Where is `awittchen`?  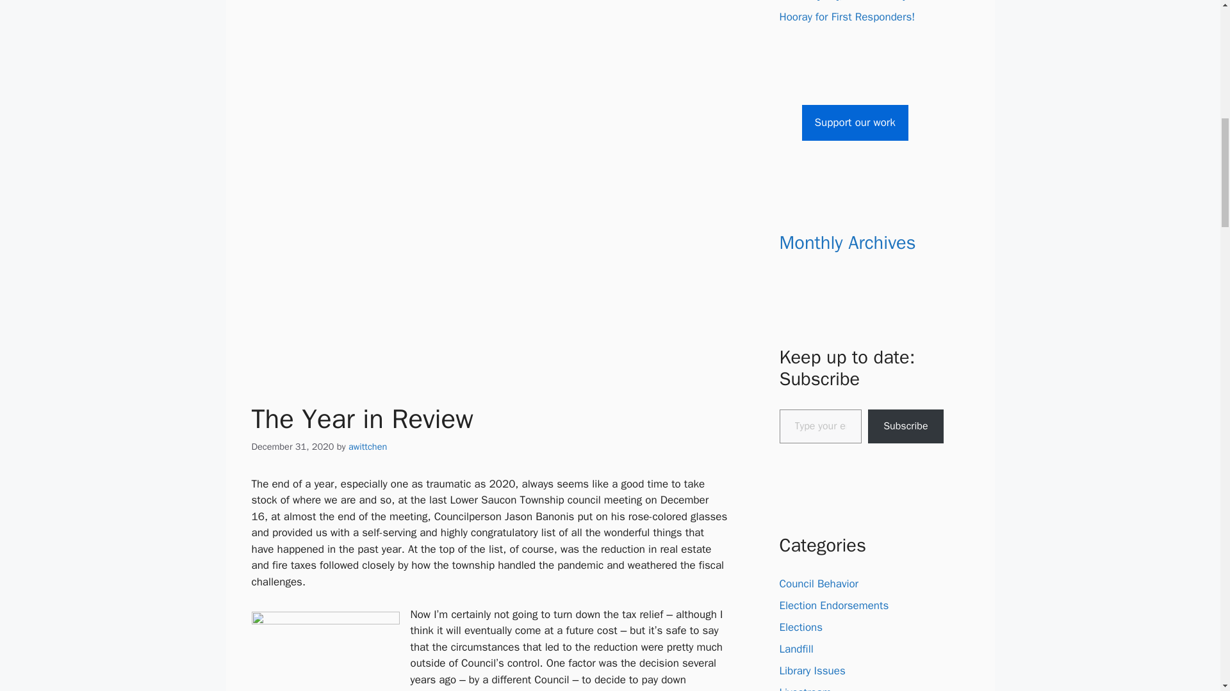 awittchen is located at coordinates (368, 447).